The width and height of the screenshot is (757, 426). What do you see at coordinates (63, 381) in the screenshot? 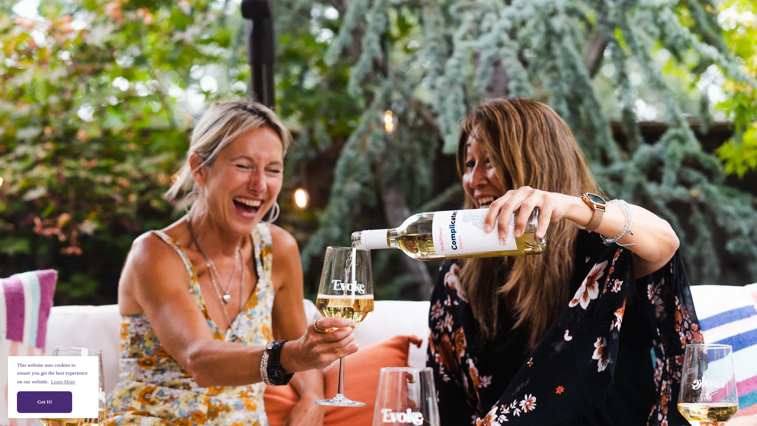
I see `Learn More` at bounding box center [63, 381].